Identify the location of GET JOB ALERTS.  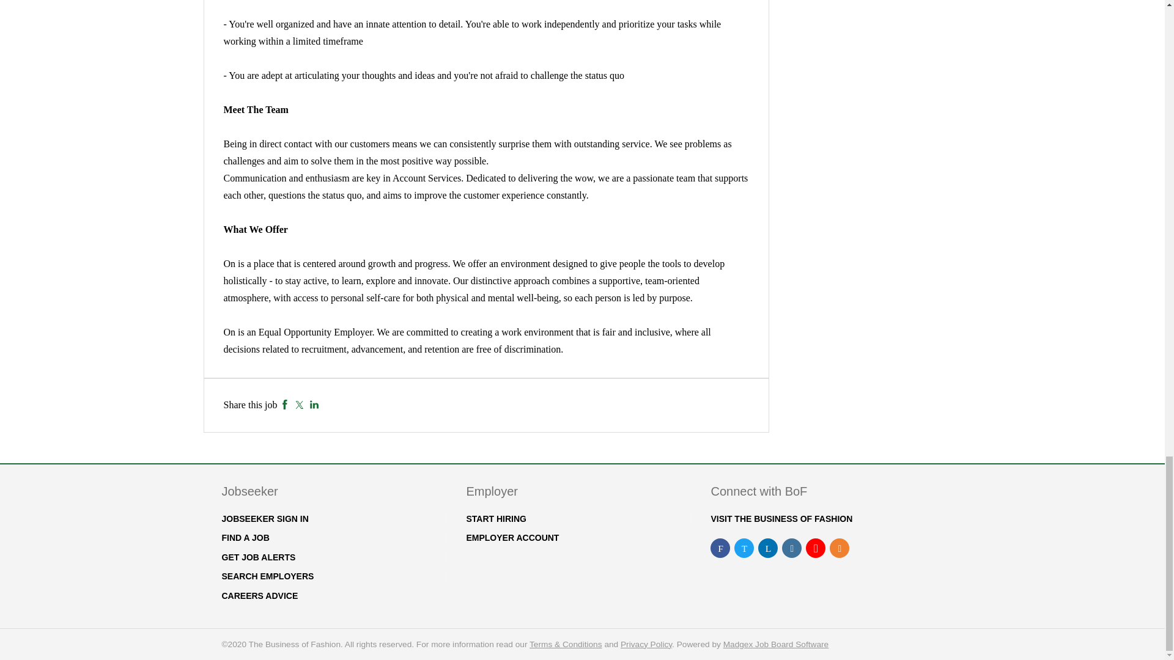
(258, 557).